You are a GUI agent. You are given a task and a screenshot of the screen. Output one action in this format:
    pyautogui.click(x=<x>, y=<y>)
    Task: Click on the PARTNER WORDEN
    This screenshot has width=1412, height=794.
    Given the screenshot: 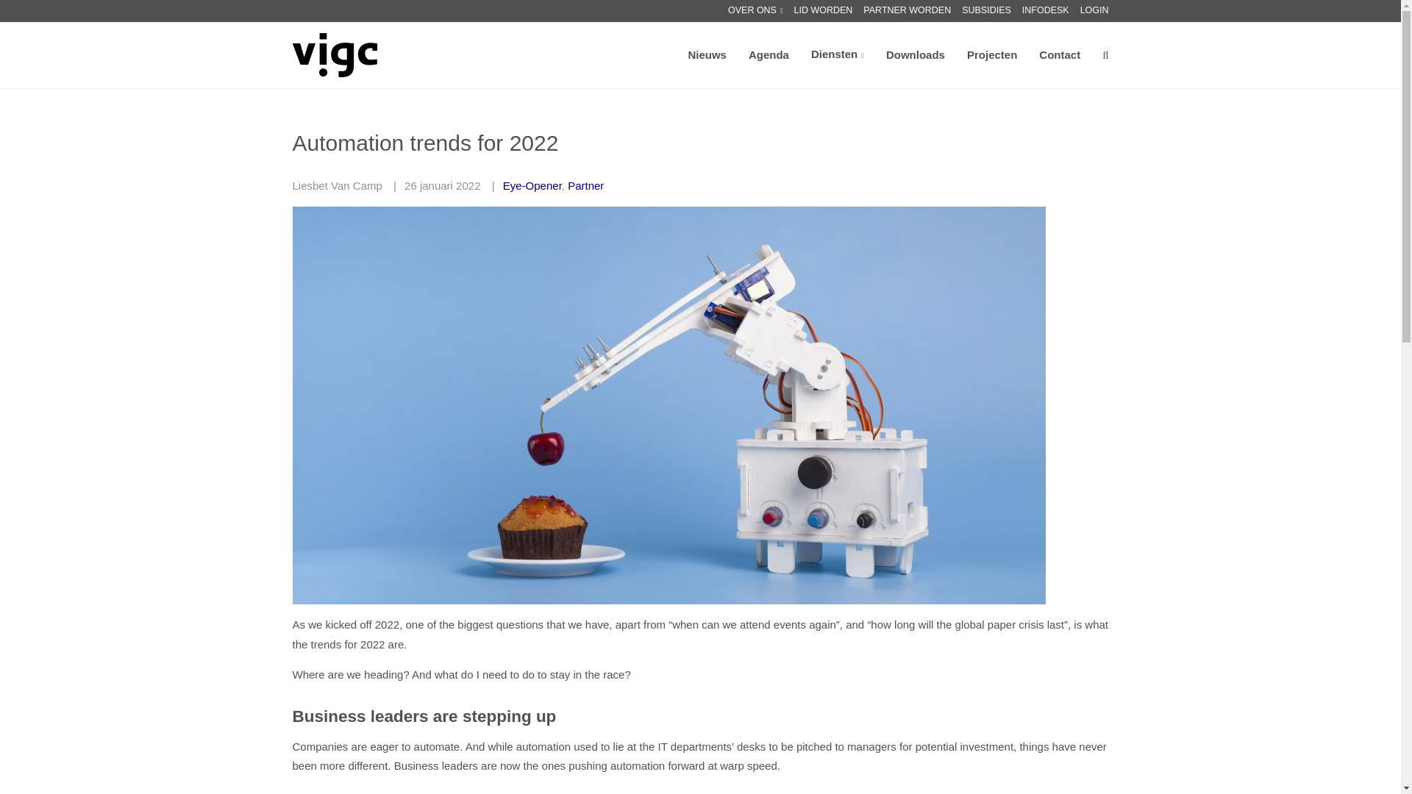 What is the action you would take?
    pyautogui.click(x=906, y=10)
    